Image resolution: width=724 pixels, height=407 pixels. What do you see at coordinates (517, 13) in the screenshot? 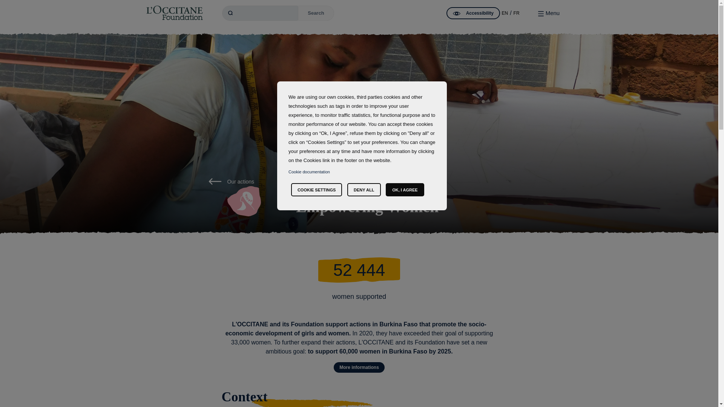
I see `French version` at bounding box center [517, 13].